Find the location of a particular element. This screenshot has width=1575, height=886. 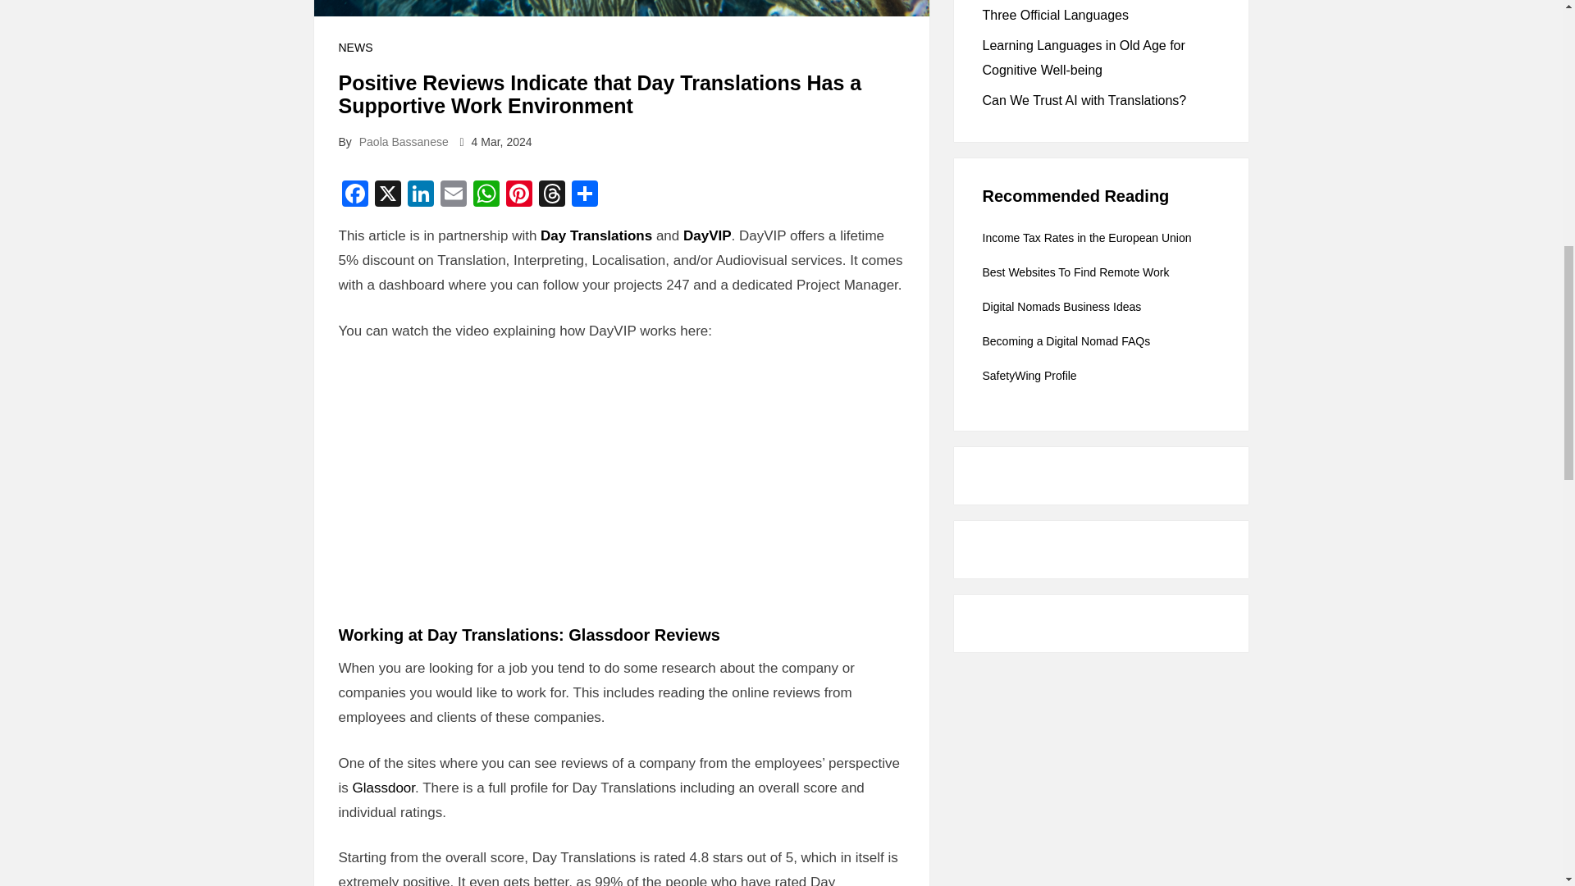

LinkedIn is located at coordinates (419, 195).